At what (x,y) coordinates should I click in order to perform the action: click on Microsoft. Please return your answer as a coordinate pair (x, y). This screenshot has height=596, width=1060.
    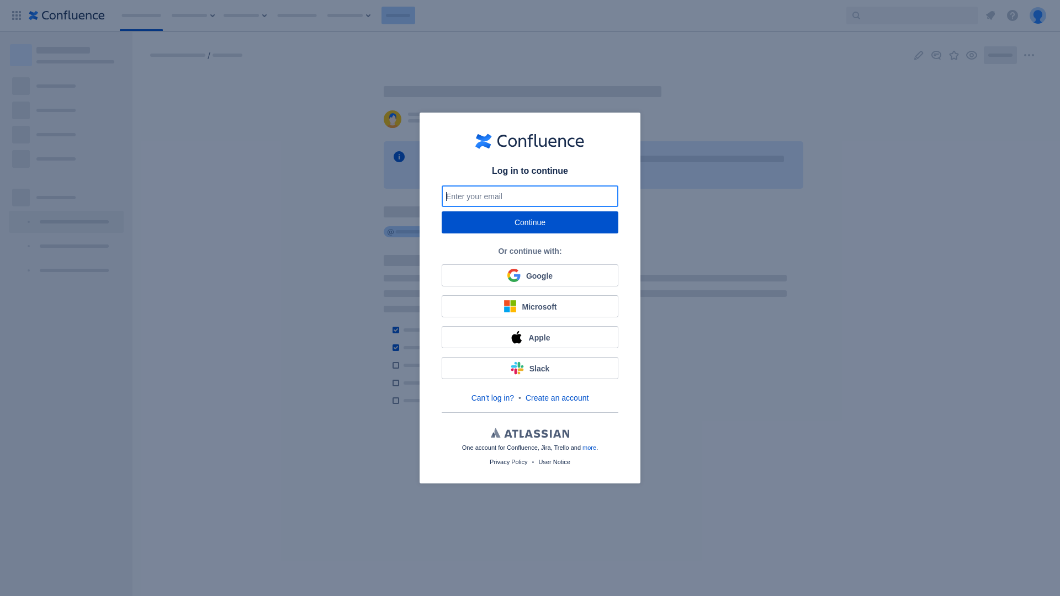
    Looking at the image, I should click on (530, 306).